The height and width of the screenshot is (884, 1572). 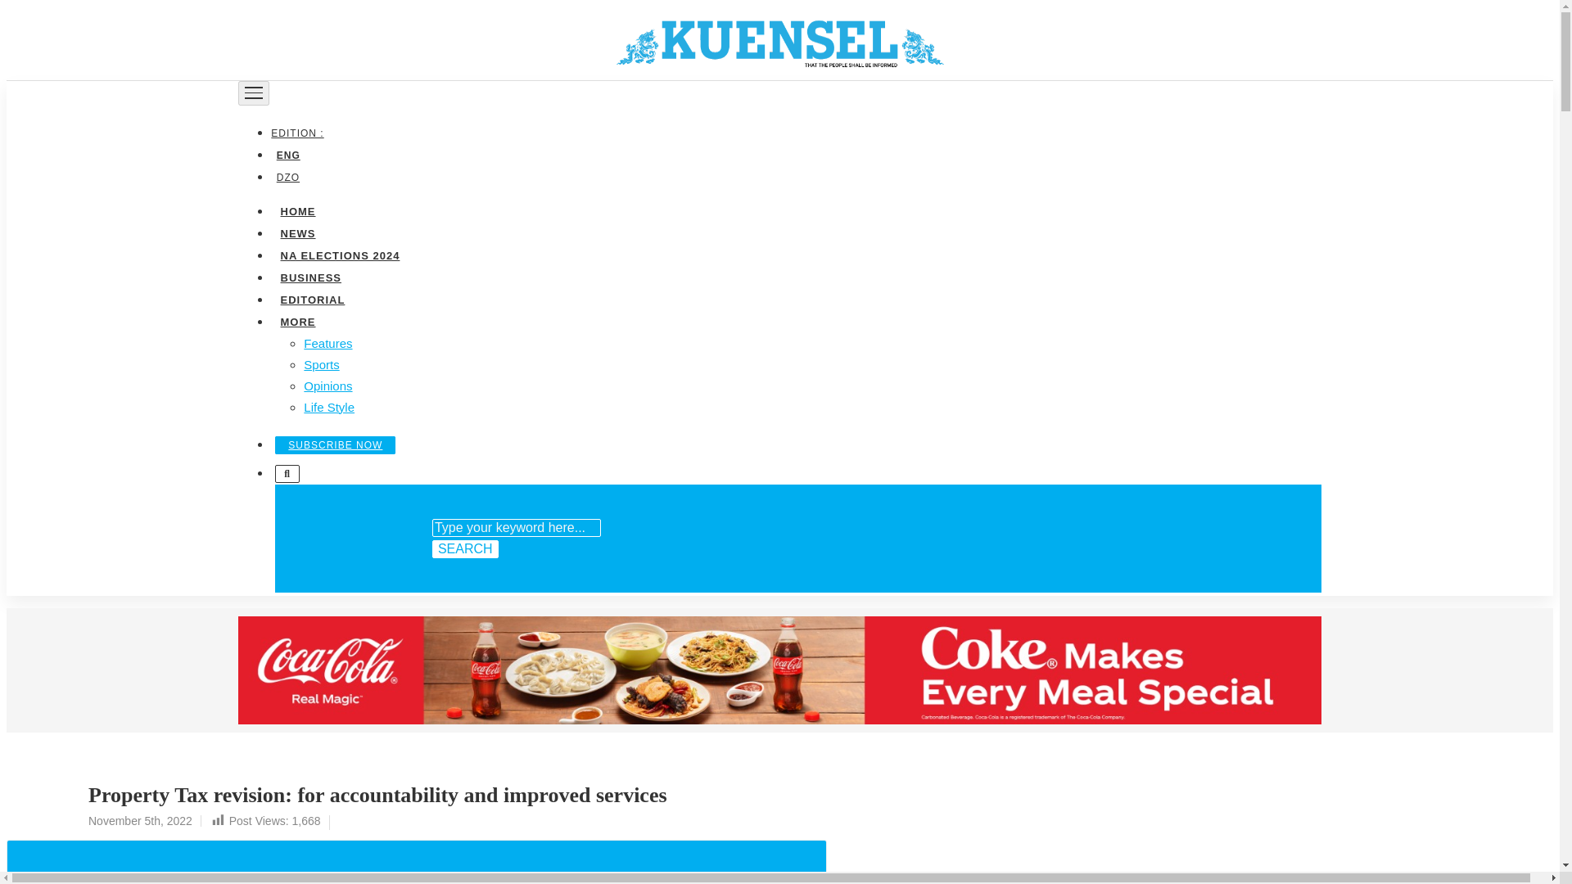 What do you see at coordinates (287, 154) in the screenshot?
I see `ENG` at bounding box center [287, 154].